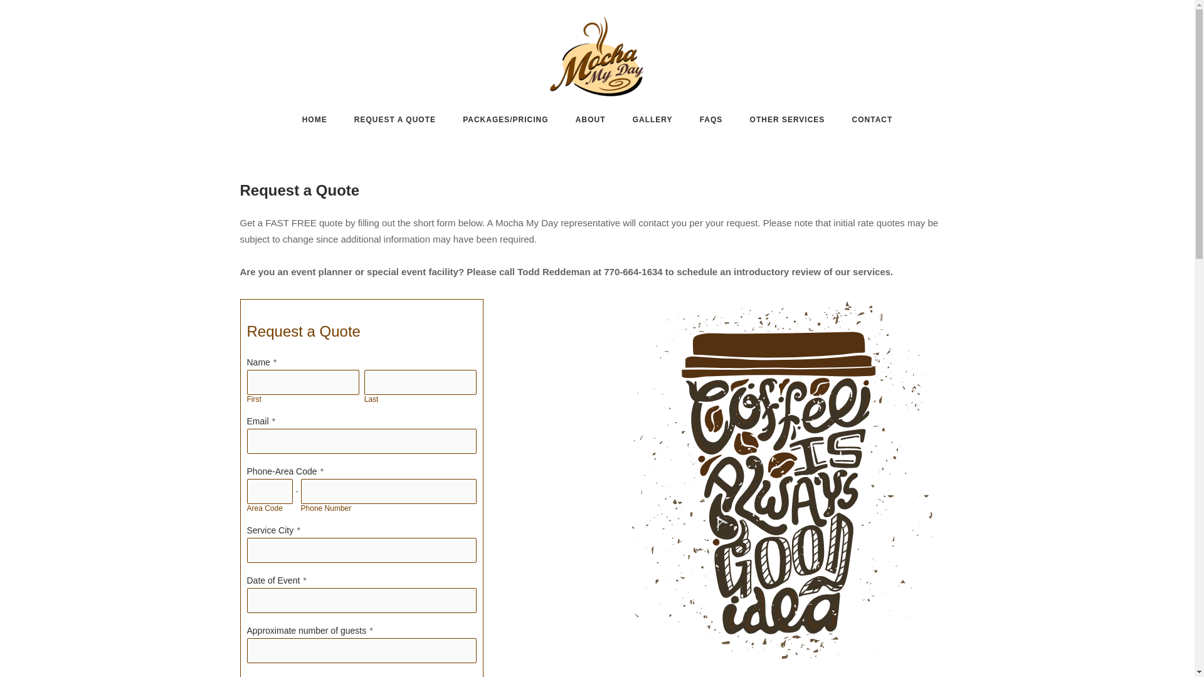 Image resolution: width=1204 pixels, height=677 pixels. Describe the element at coordinates (873, 122) in the screenshot. I see `CONTACT` at that location.